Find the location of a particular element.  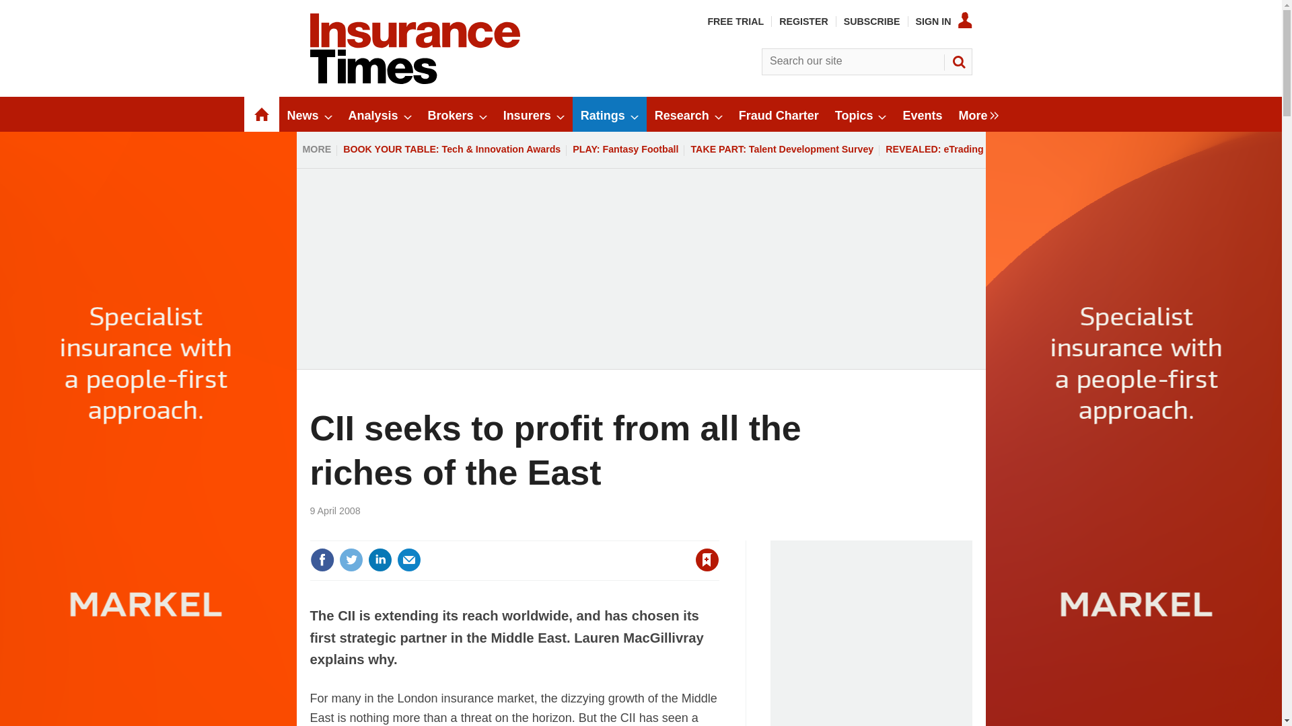

SEARCH is located at coordinates (958, 62).